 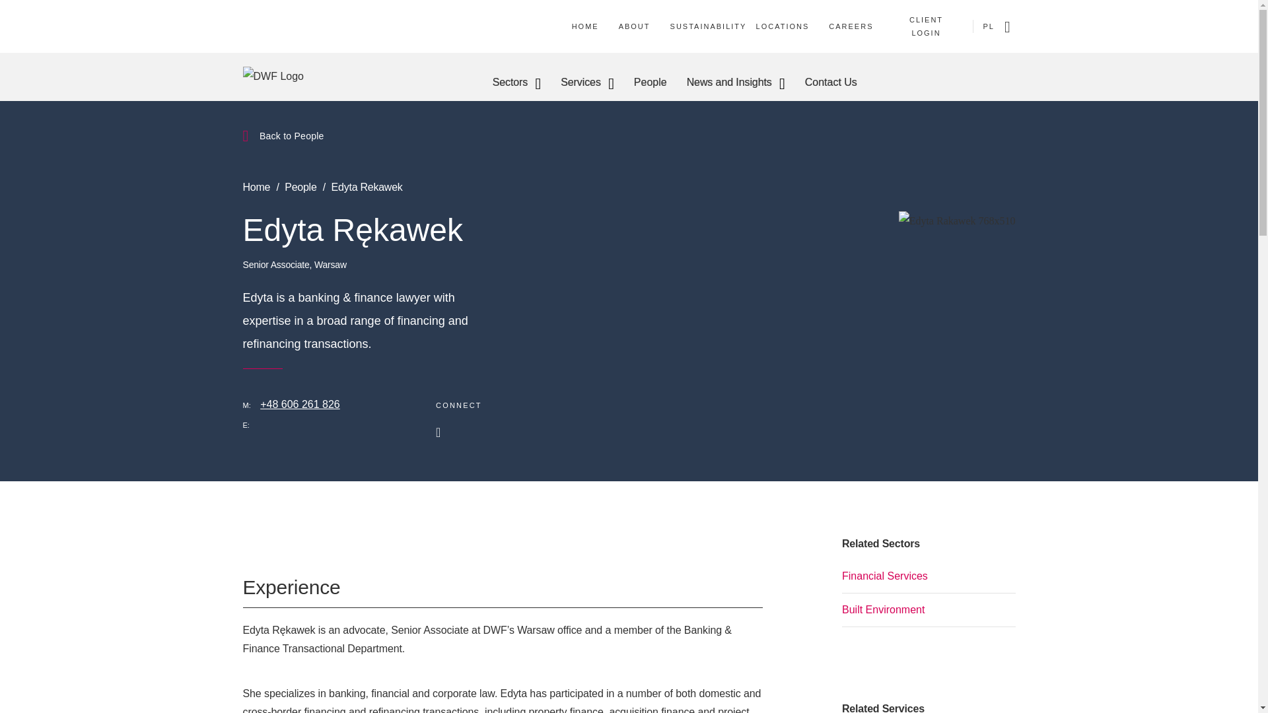 I want to click on ABOUT, so click(x=634, y=26).